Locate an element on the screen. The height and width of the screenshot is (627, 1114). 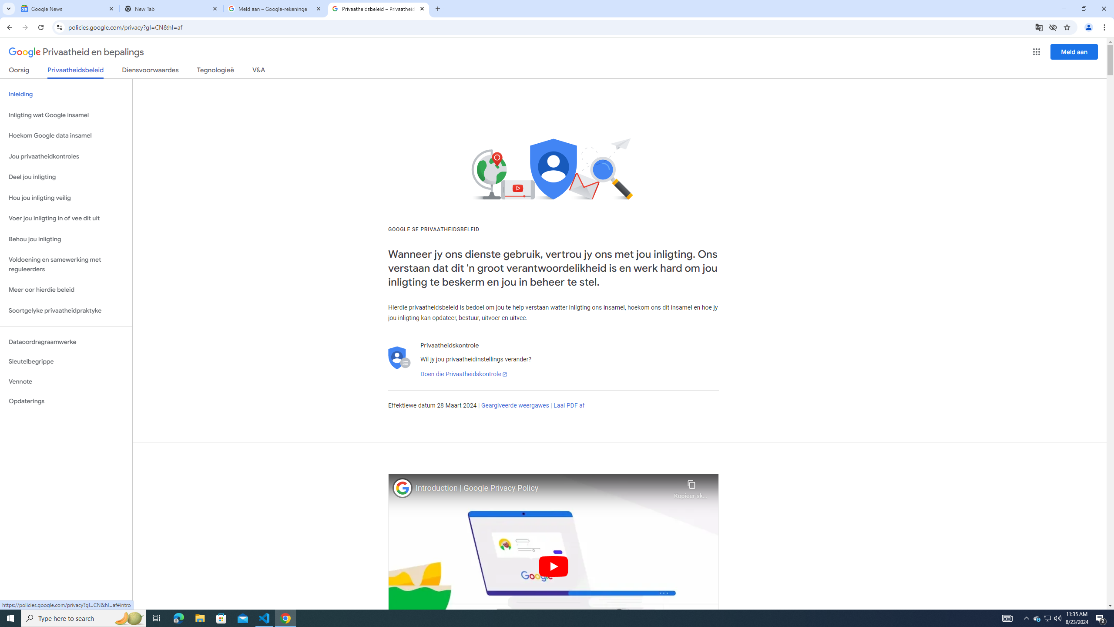
Sleutelbegrippe is located at coordinates (66, 361).